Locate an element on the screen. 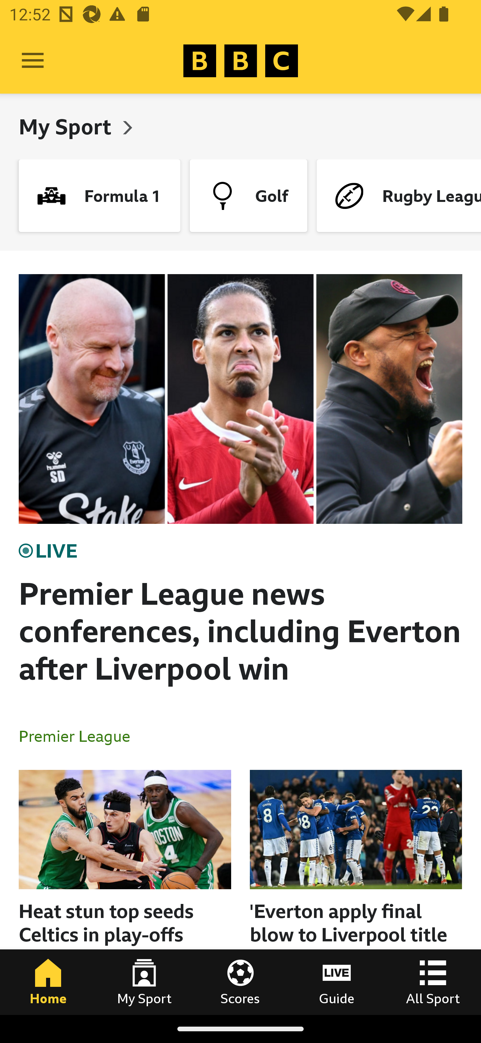 The height and width of the screenshot is (1043, 481). Premier League In the section Premier League is located at coordinates (79, 735).